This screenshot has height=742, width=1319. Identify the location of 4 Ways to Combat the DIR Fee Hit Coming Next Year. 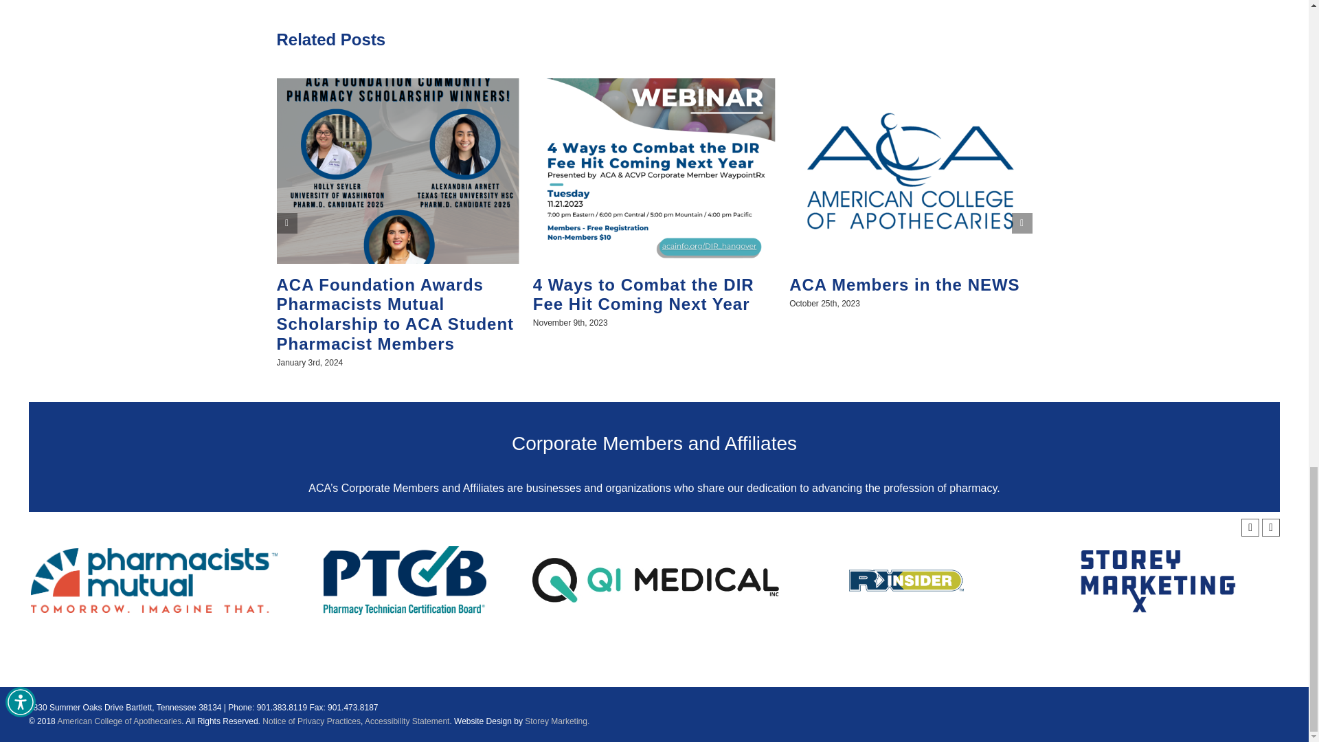
(643, 294).